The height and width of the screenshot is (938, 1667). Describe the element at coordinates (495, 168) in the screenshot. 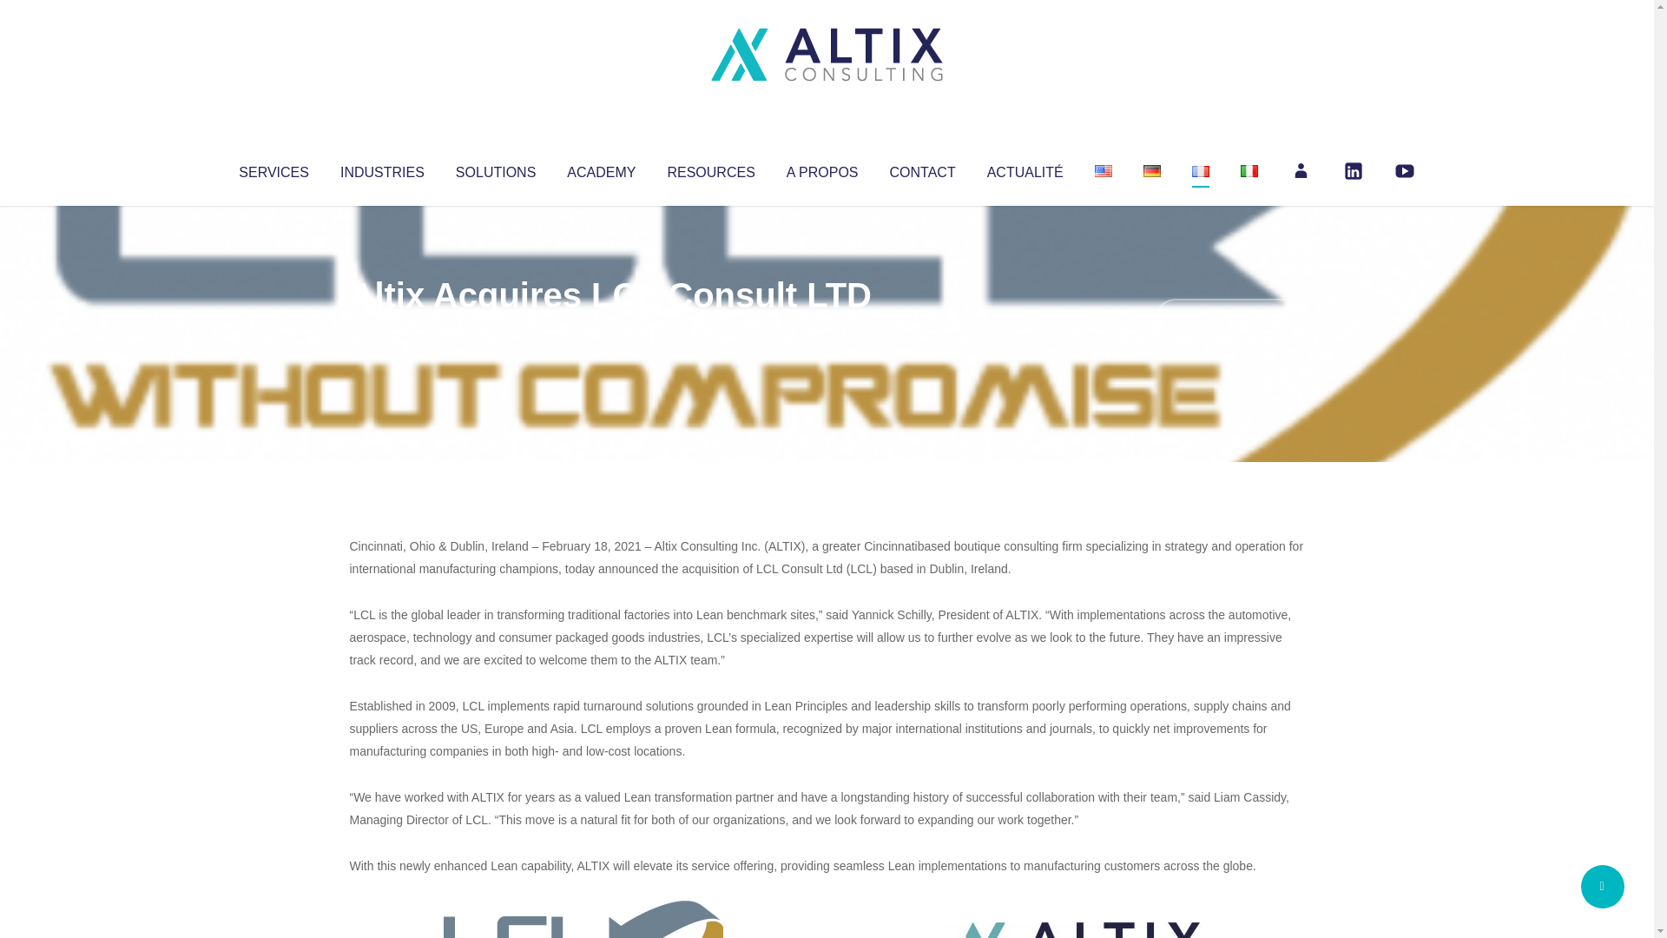

I see `SOLUTIONS` at that location.